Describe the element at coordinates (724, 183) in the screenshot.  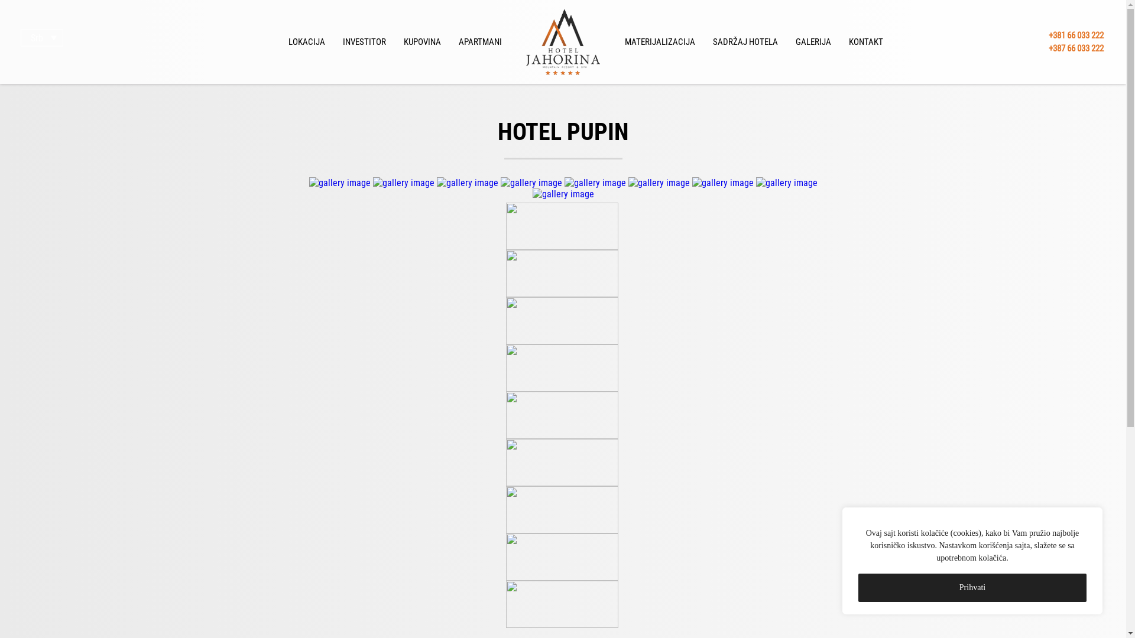
I see `Car Name` at that location.